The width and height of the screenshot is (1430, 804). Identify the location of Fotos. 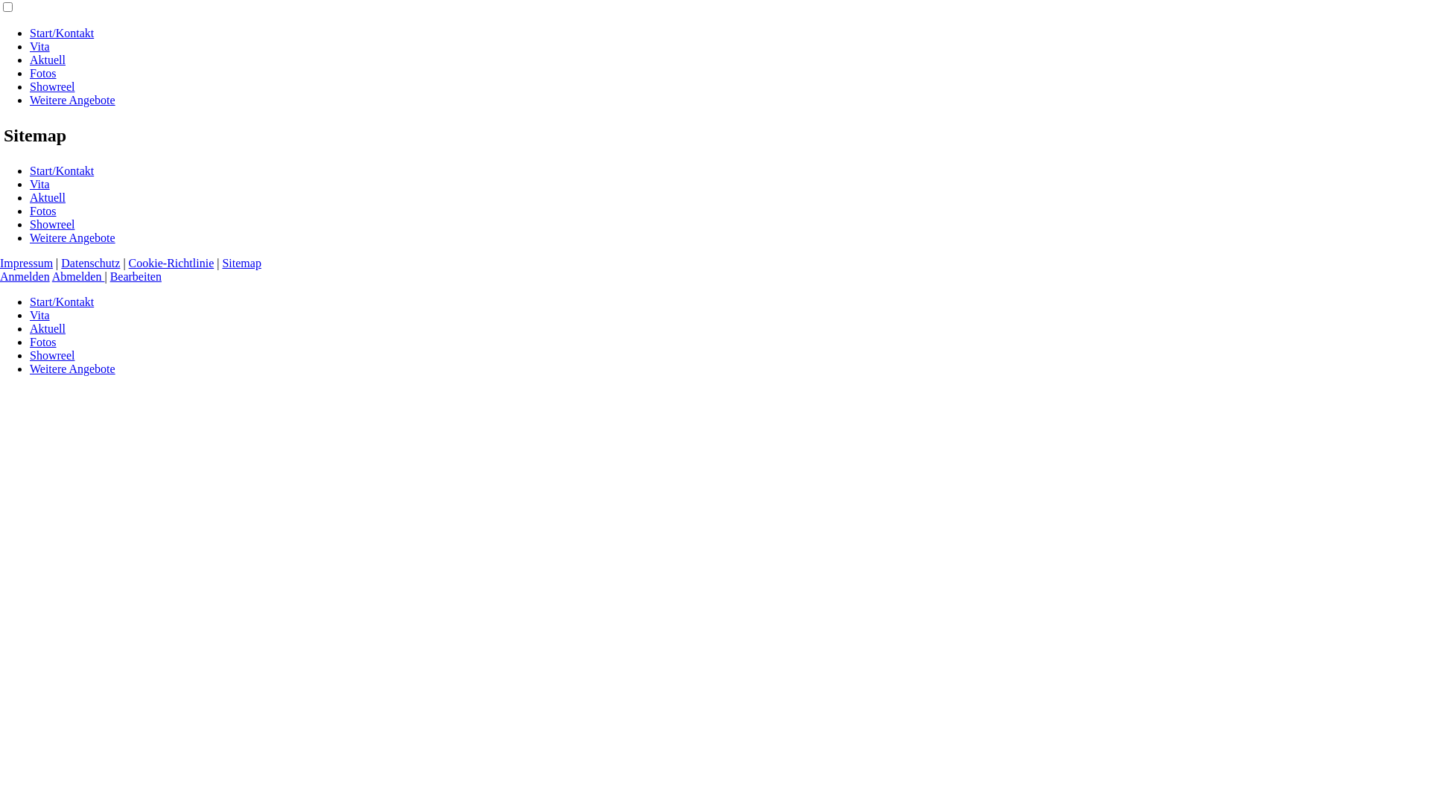
(43, 342).